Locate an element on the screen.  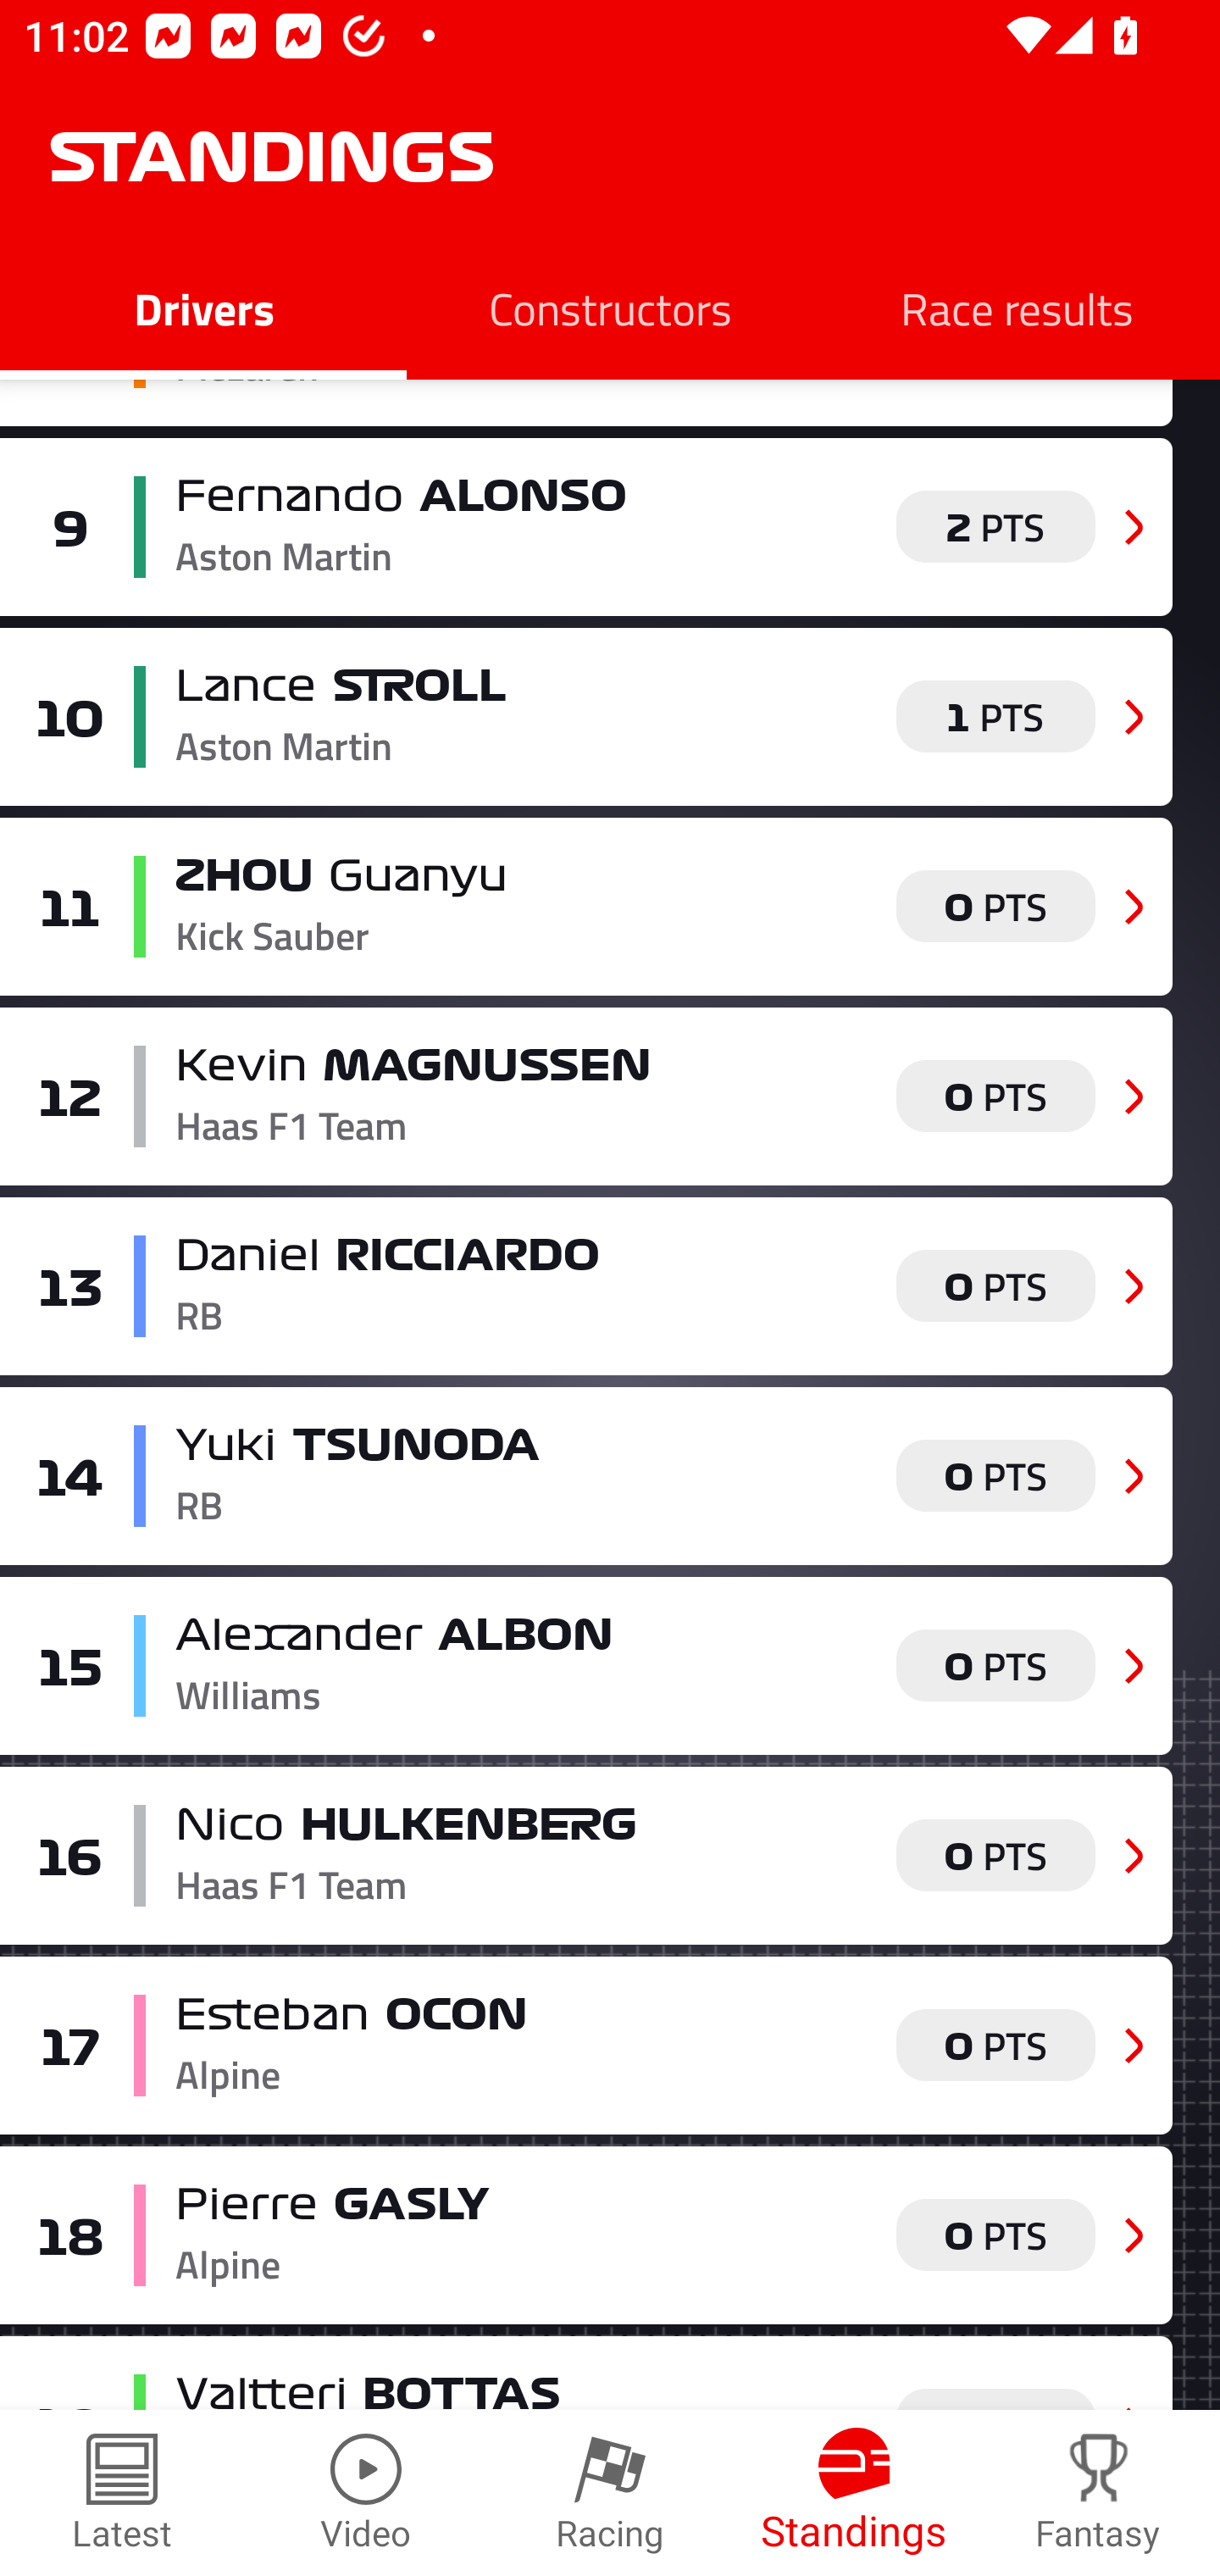
Constructors is located at coordinates (610, 307).